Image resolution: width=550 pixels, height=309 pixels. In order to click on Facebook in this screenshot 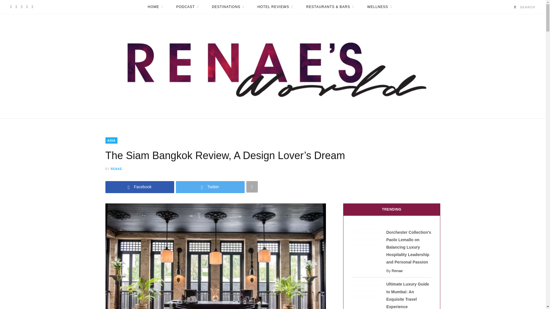, I will do `click(140, 187)`.